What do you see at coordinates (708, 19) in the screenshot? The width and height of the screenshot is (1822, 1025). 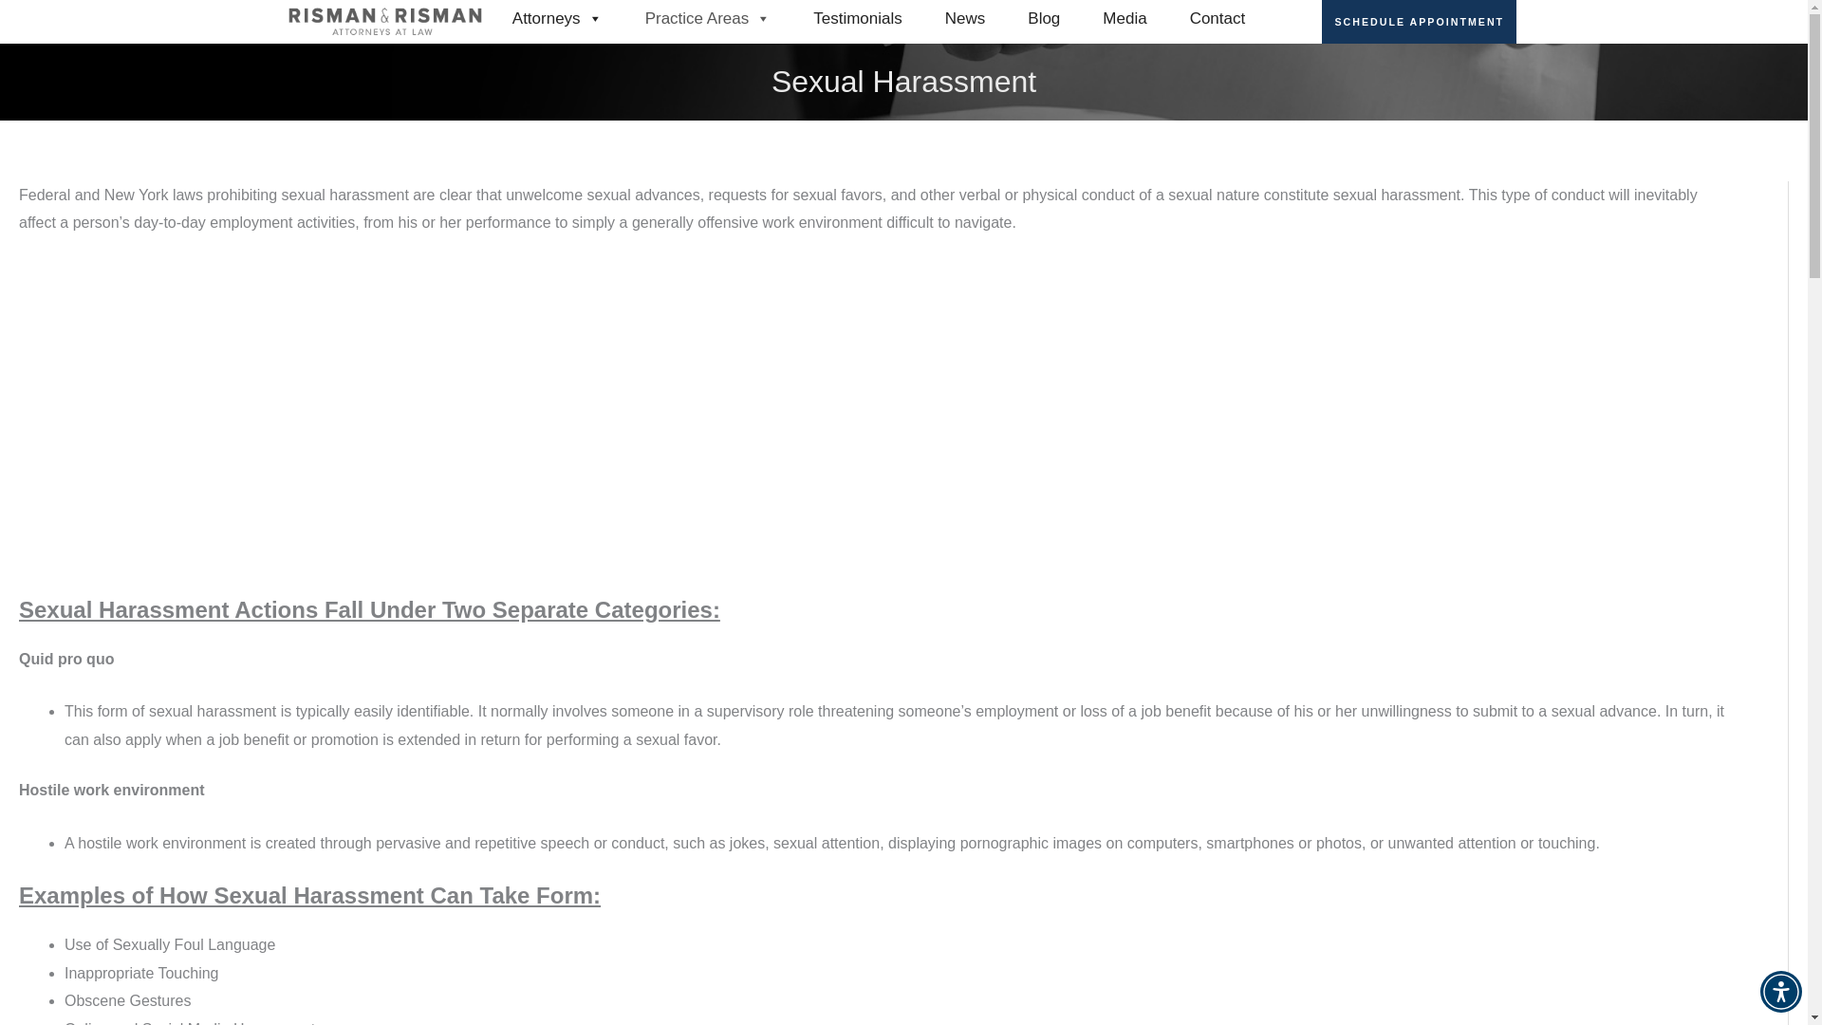 I see `Practice Areas` at bounding box center [708, 19].